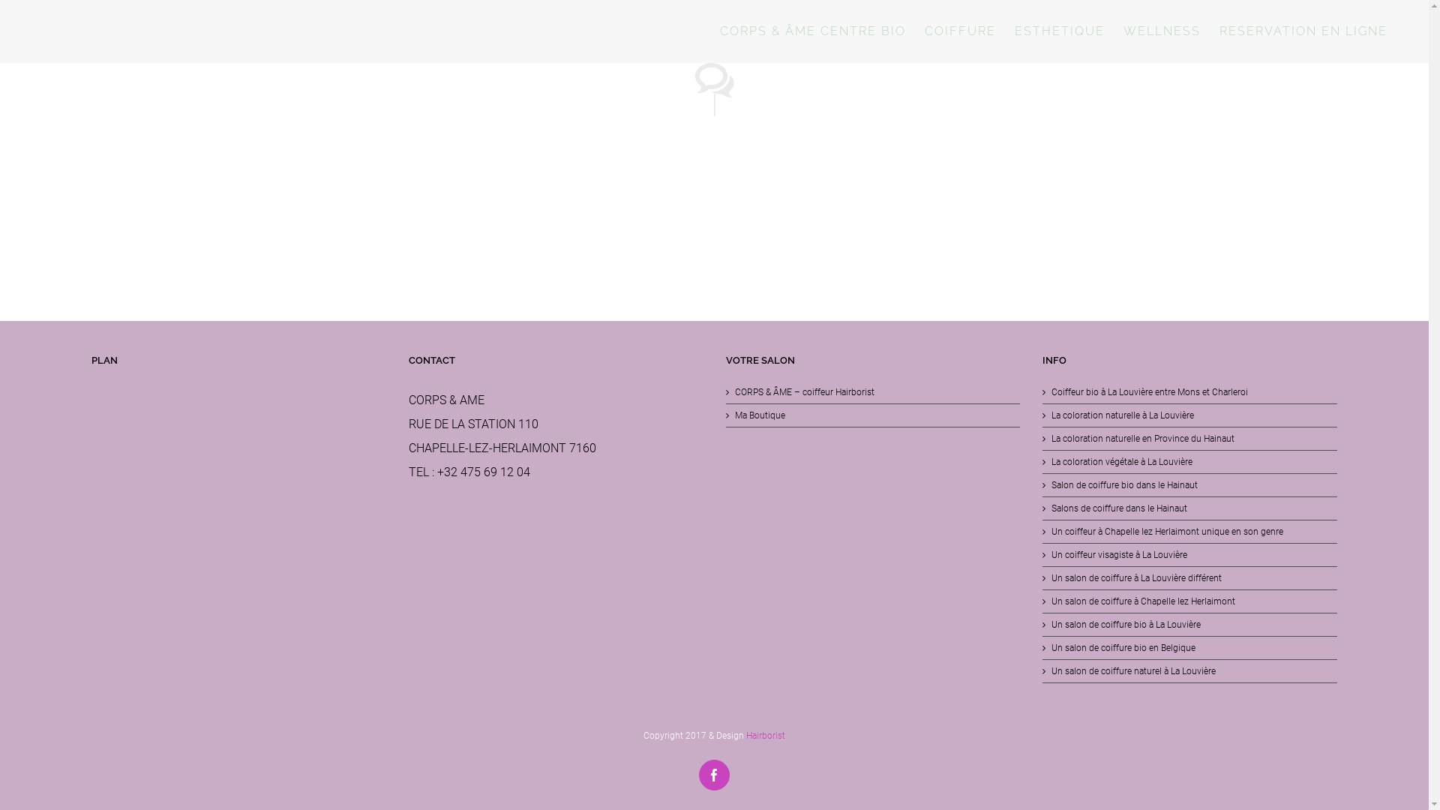  Describe the element at coordinates (960, 31) in the screenshot. I see `COIFFURE` at that location.